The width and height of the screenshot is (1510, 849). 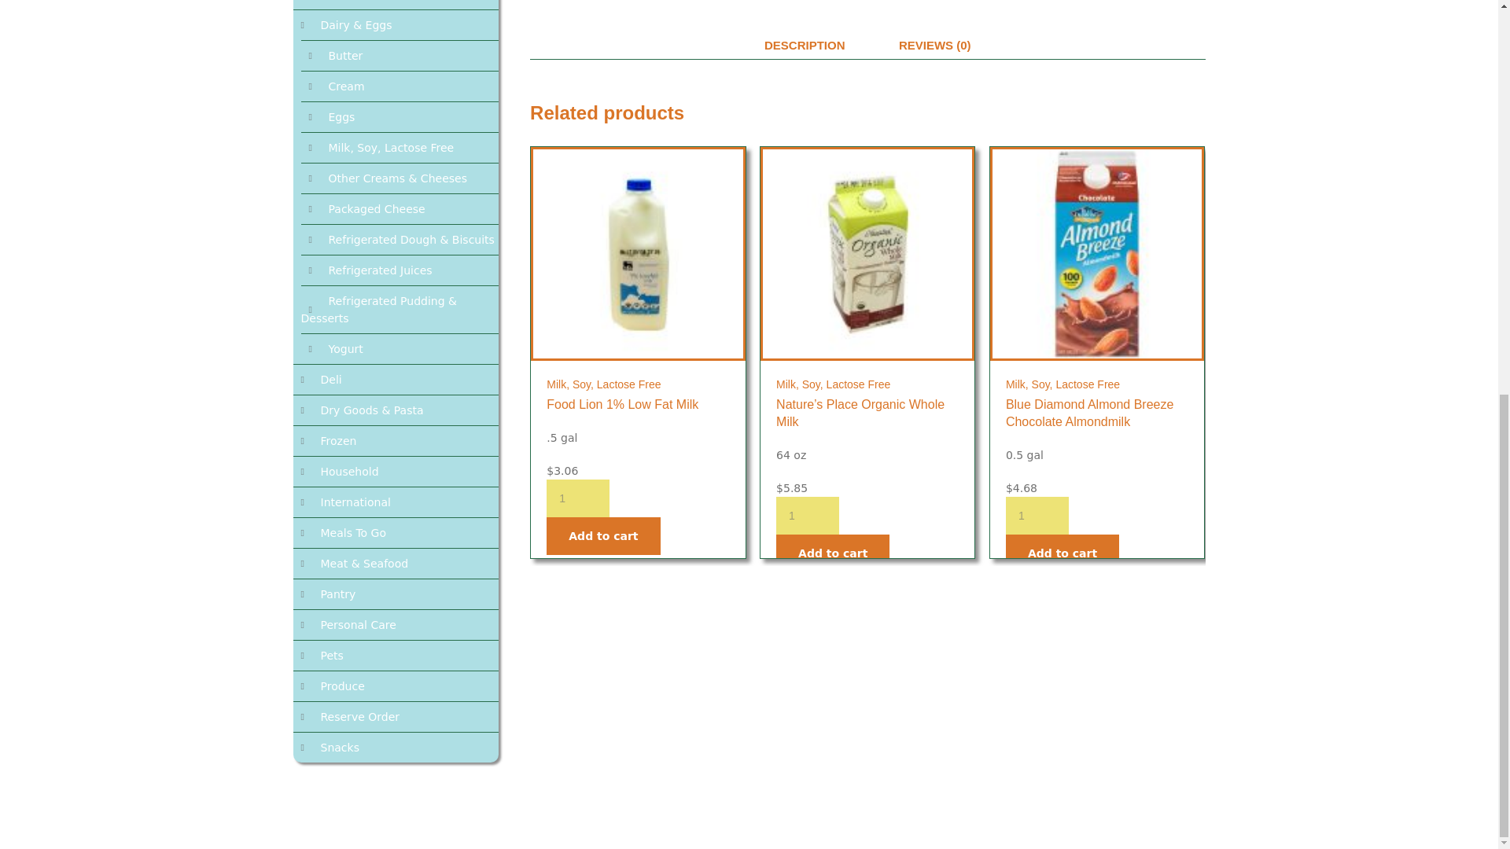 What do you see at coordinates (833, 384) in the screenshot?
I see `Milk, Soy, Lactose Free` at bounding box center [833, 384].